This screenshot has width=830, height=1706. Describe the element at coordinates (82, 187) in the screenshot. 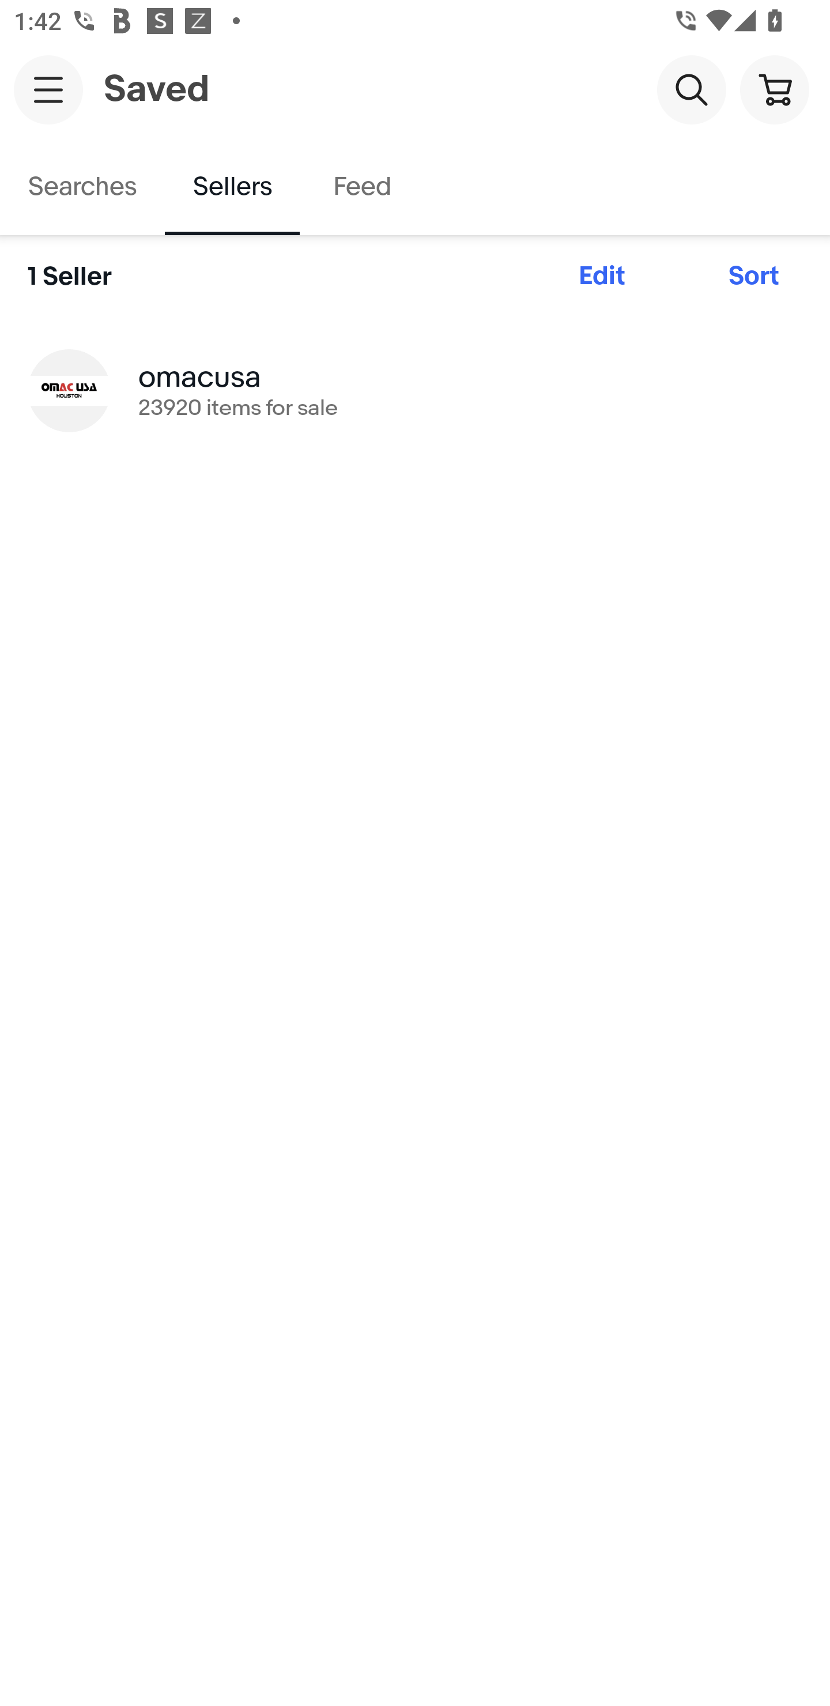

I see `Searches` at that location.